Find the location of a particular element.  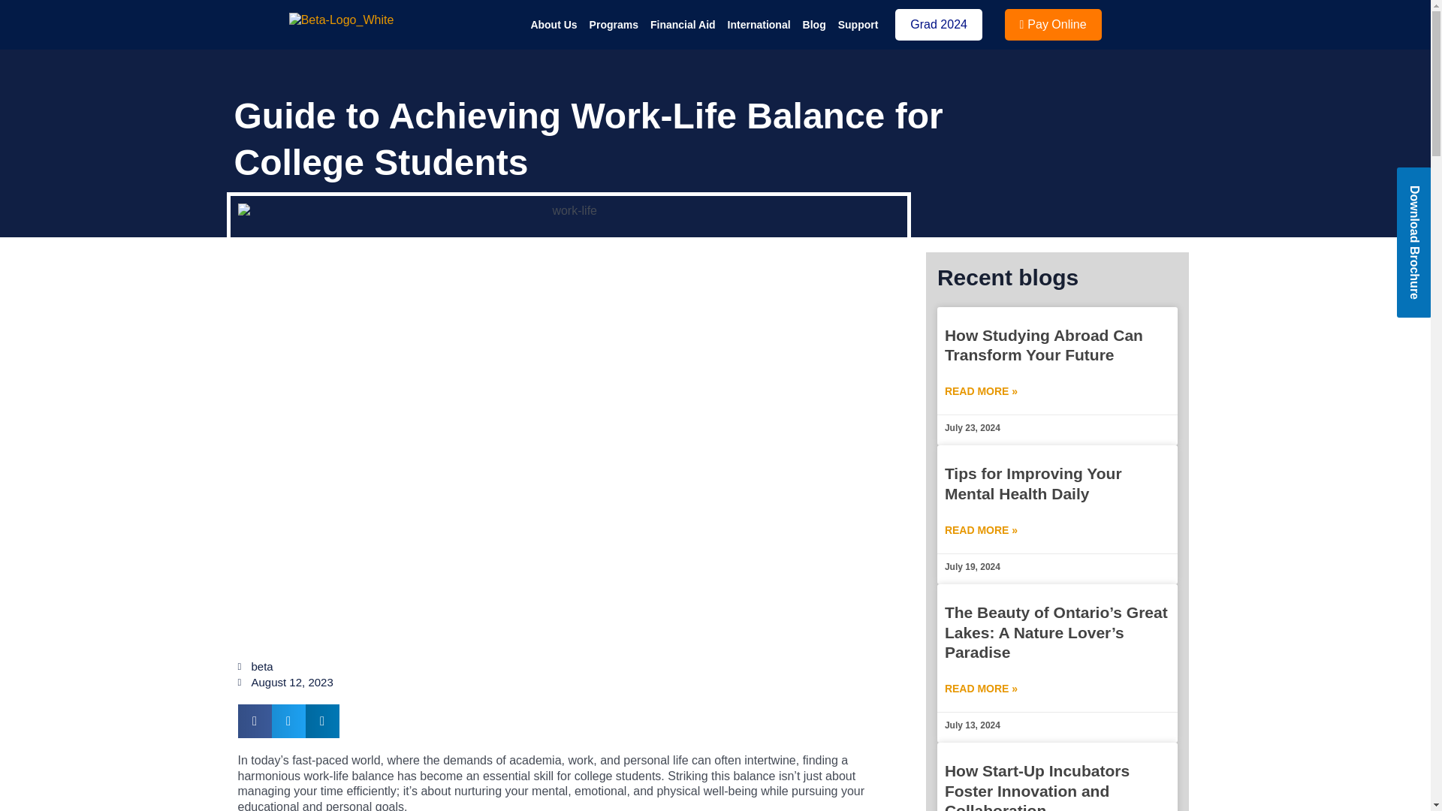

About Us is located at coordinates (553, 24).